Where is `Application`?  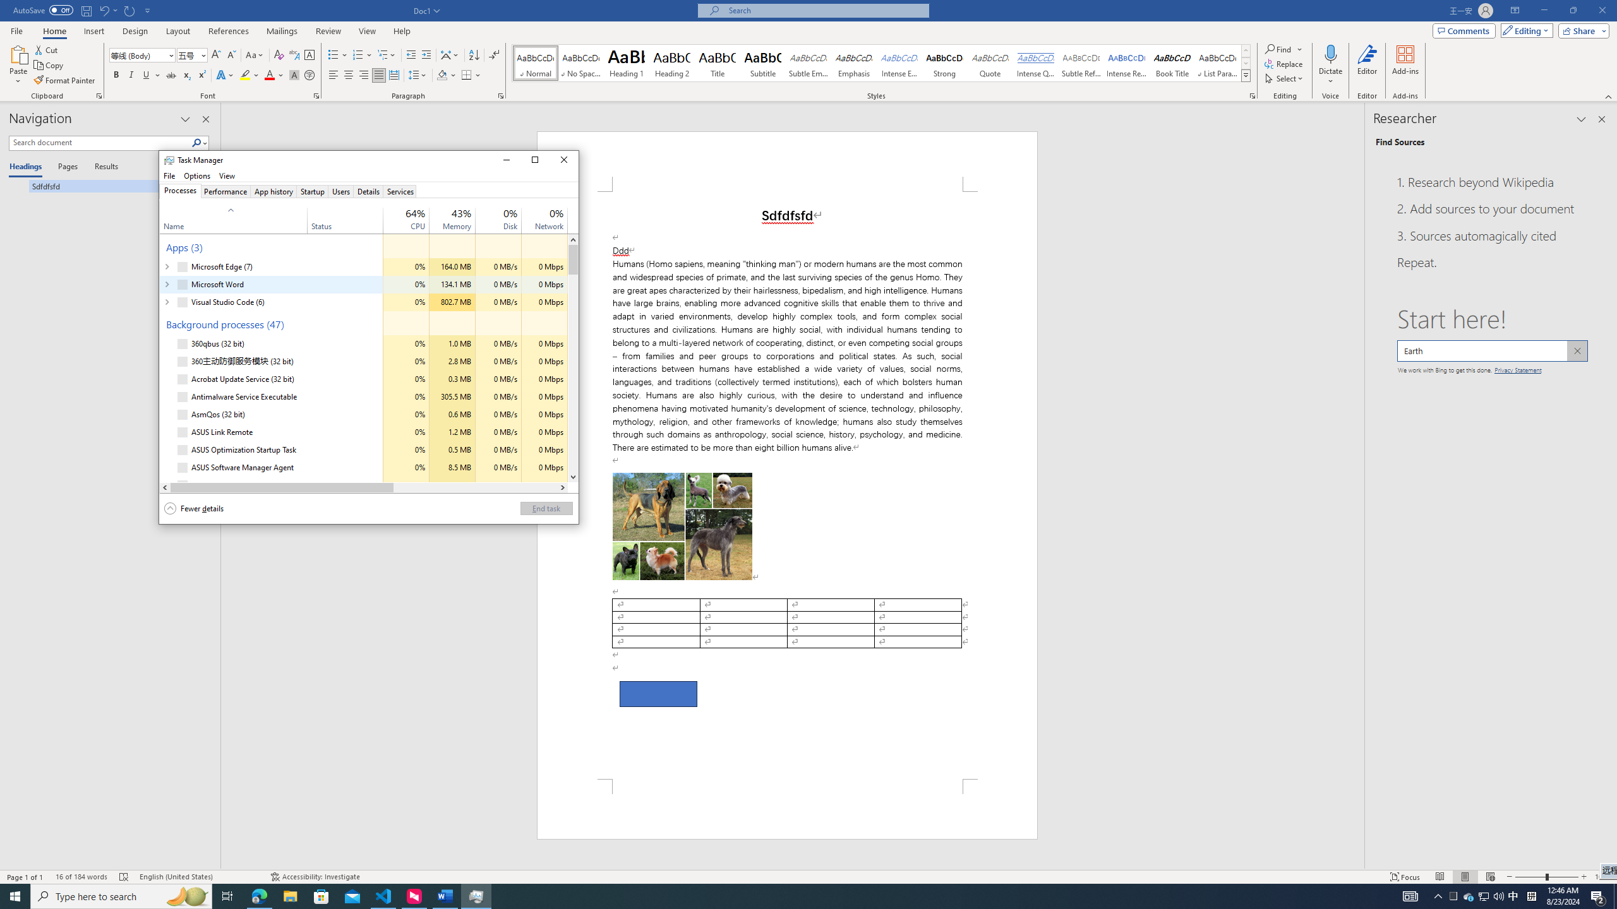
Application is located at coordinates (368, 175).